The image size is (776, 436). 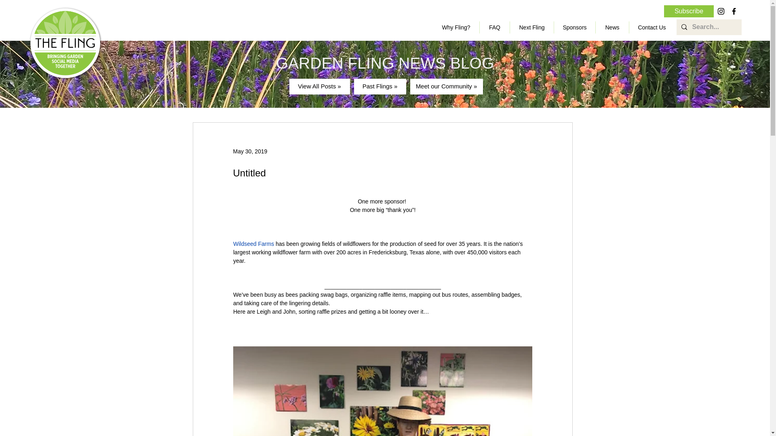 I want to click on Subscribe, so click(x=689, y=11).